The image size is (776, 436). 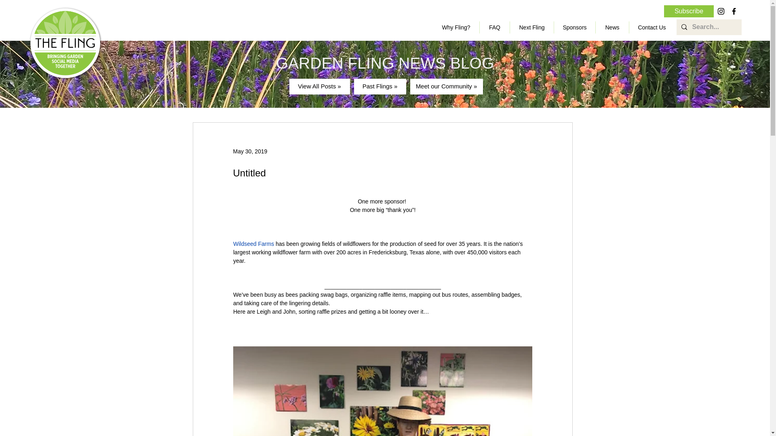 I want to click on Subscribe, so click(x=689, y=11).